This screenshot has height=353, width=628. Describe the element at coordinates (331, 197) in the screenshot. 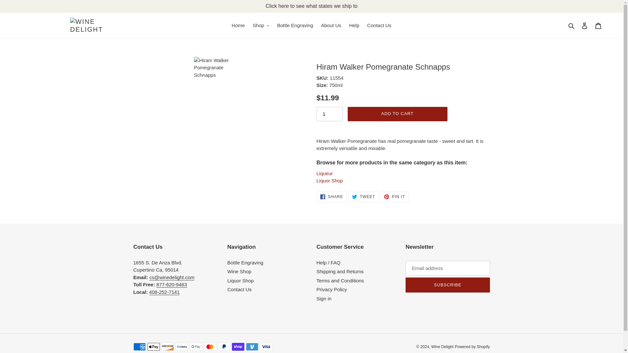

I see `Liquor Shop` at that location.